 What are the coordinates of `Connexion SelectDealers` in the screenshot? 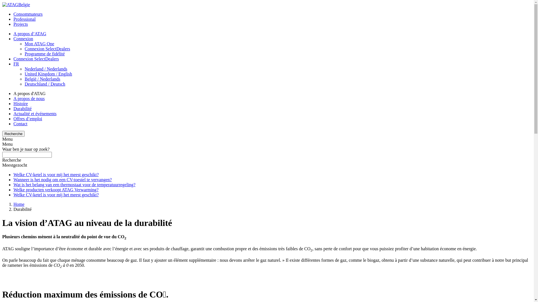 It's located at (36, 59).